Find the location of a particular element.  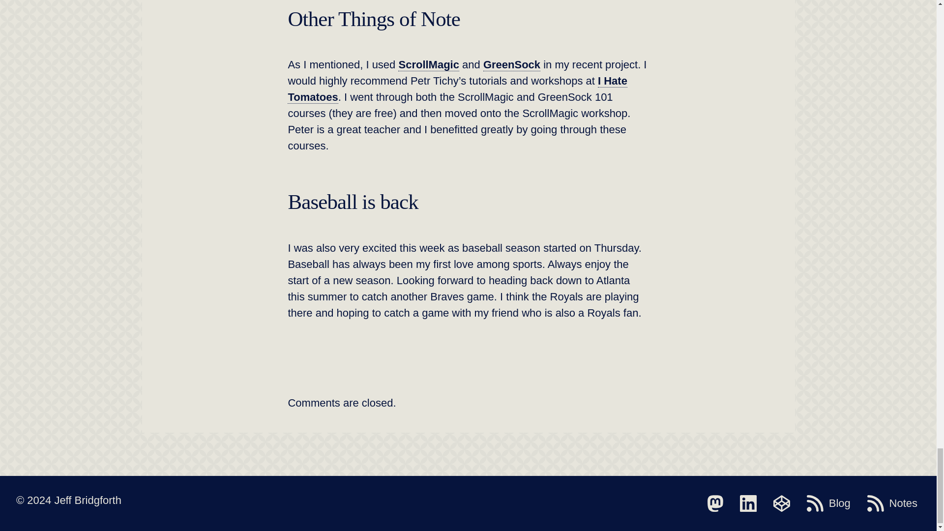

LinkedIn is located at coordinates (748, 503).